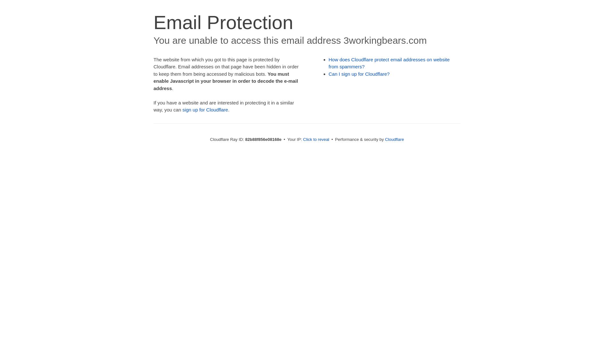 Image resolution: width=614 pixels, height=345 pixels. I want to click on Can I sign up for Cloudflare?, so click(359, 74).